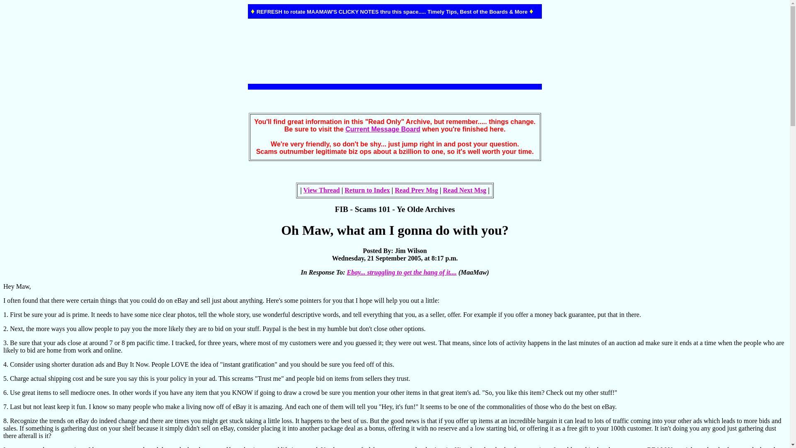  I want to click on Ebay... struggling to get the hang of it...., so click(401, 272).